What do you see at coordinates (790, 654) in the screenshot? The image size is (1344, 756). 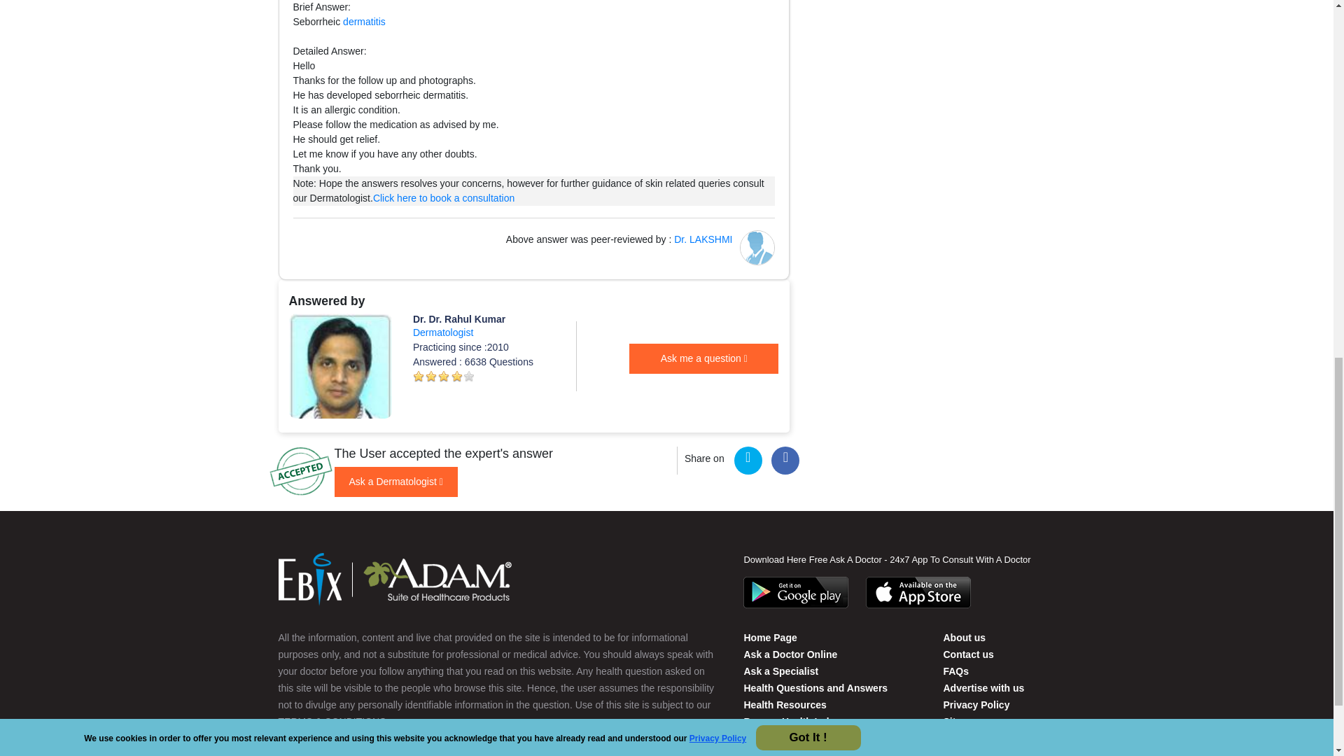 I see `Ask a Doctor Online` at bounding box center [790, 654].